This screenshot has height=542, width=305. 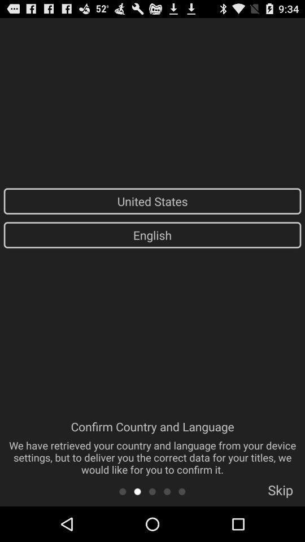 I want to click on launch app below the united states icon, so click(x=152, y=235).